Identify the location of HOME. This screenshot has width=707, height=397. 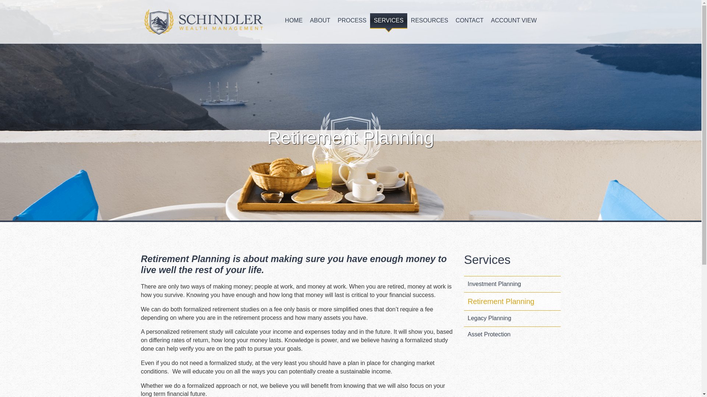
(294, 20).